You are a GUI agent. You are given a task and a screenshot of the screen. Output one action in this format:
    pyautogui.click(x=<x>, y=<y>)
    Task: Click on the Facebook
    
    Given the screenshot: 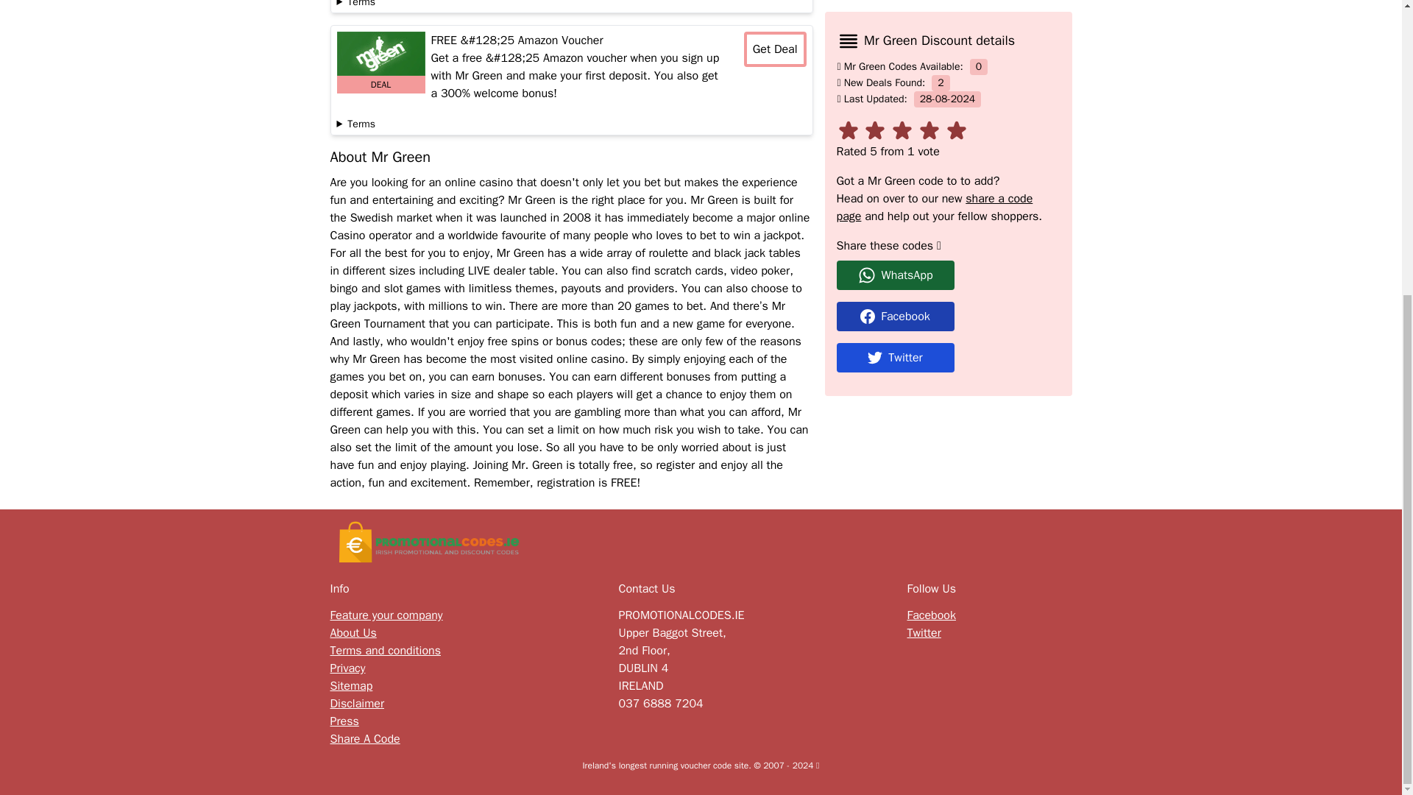 What is the action you would take?
    pyautogui.click(x=948, y=139)
    